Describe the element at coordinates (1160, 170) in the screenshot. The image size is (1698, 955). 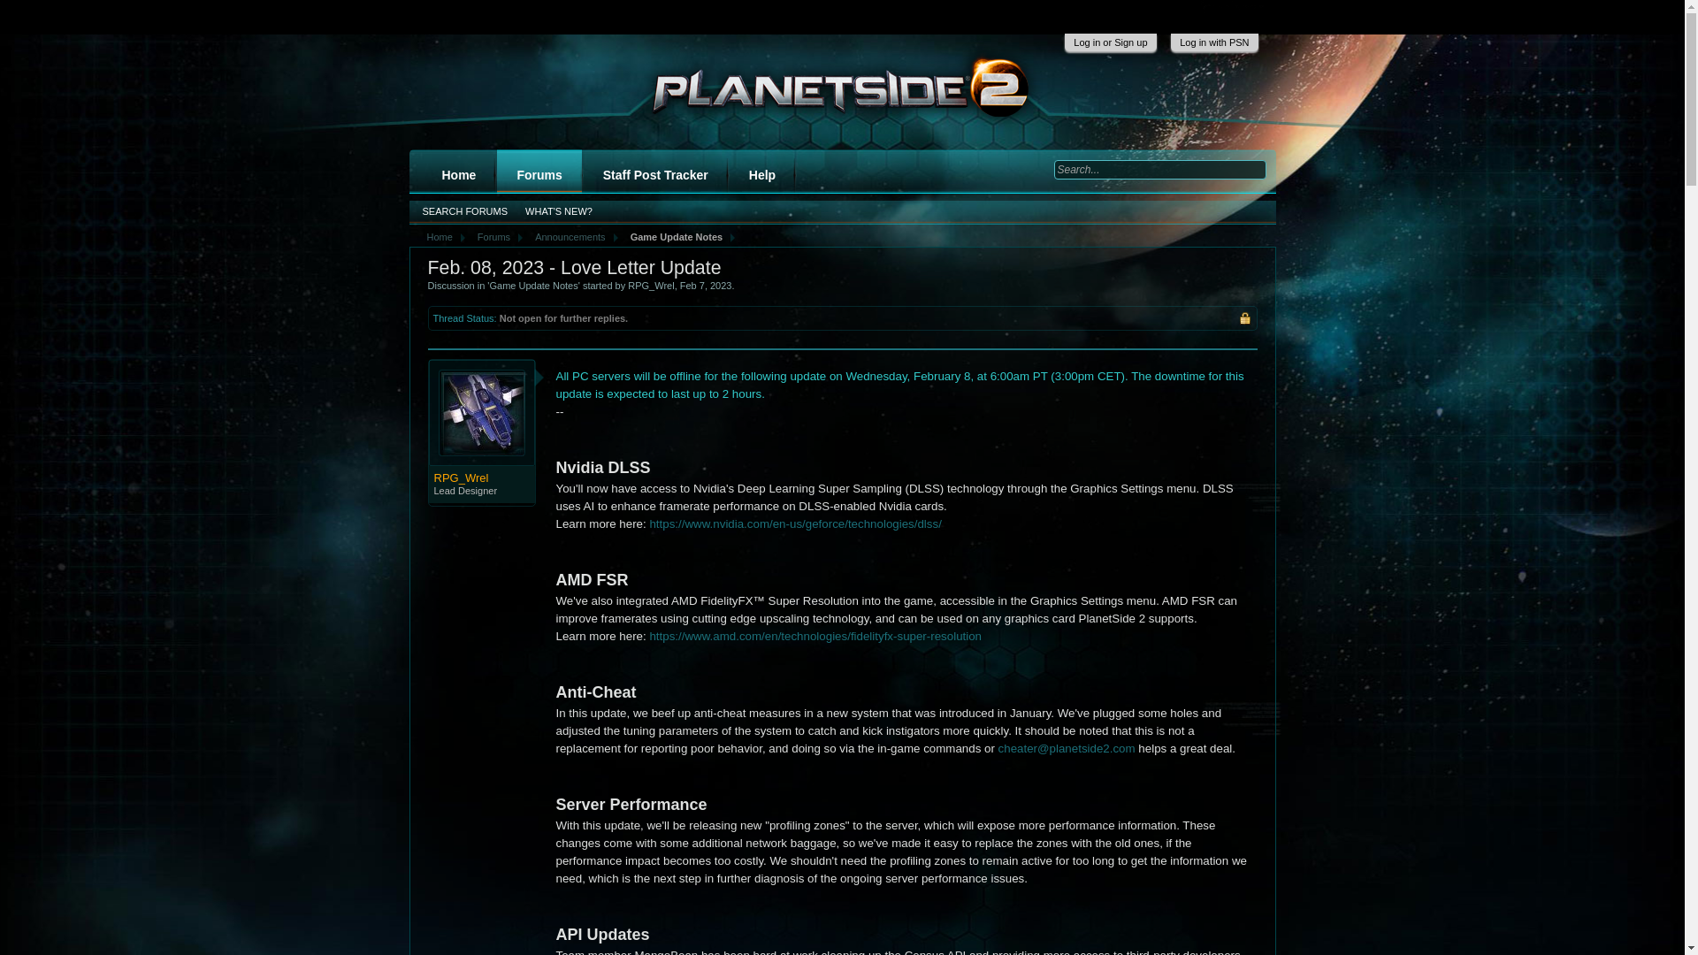
I see `Enter your search and hit enter` at that location.